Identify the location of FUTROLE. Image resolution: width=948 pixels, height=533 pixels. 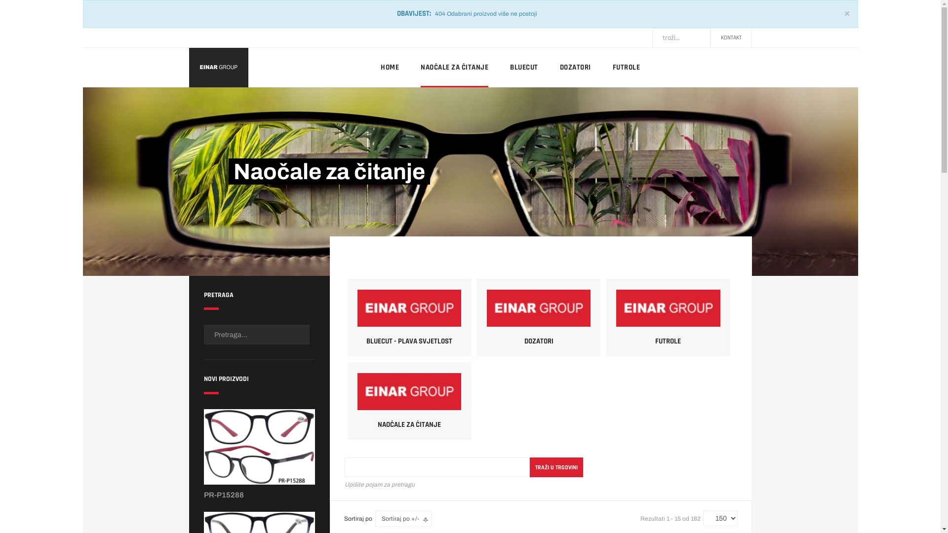
(626, 68).